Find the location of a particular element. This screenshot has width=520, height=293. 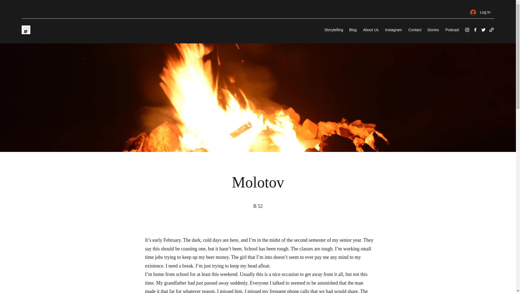

Instagram is located at coordinates (393, 30).